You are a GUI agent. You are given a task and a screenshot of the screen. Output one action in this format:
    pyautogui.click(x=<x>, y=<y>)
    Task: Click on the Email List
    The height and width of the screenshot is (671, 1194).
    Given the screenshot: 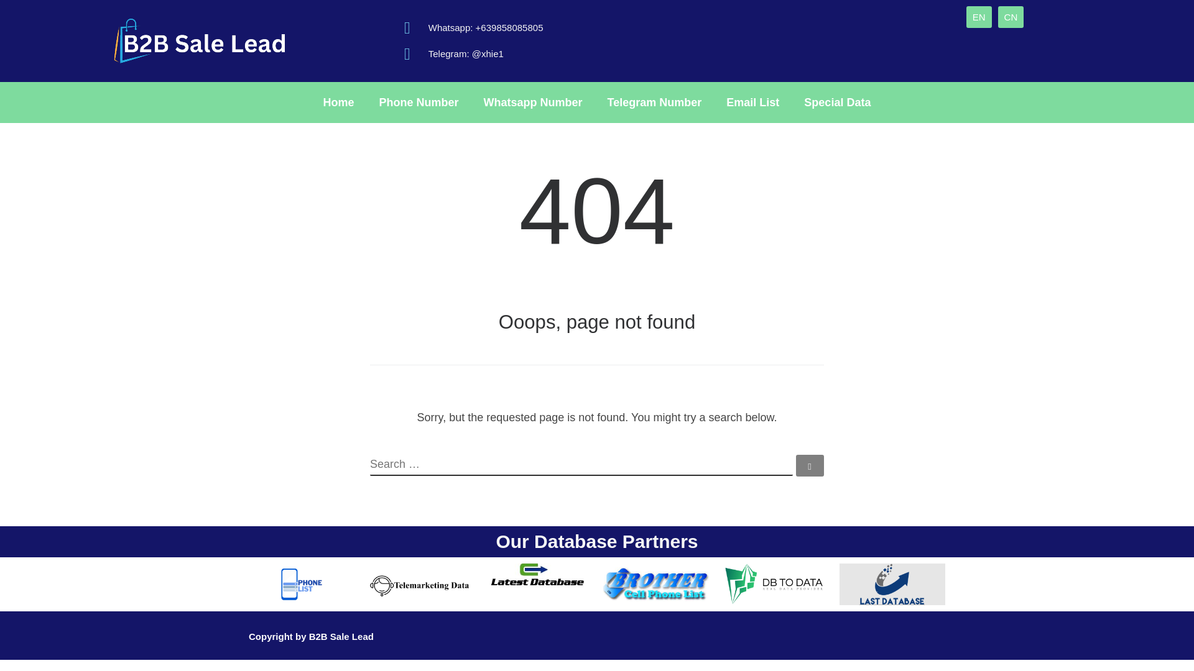 What is the action you would take?
    pyautogui.click(x=752, y=102)
    